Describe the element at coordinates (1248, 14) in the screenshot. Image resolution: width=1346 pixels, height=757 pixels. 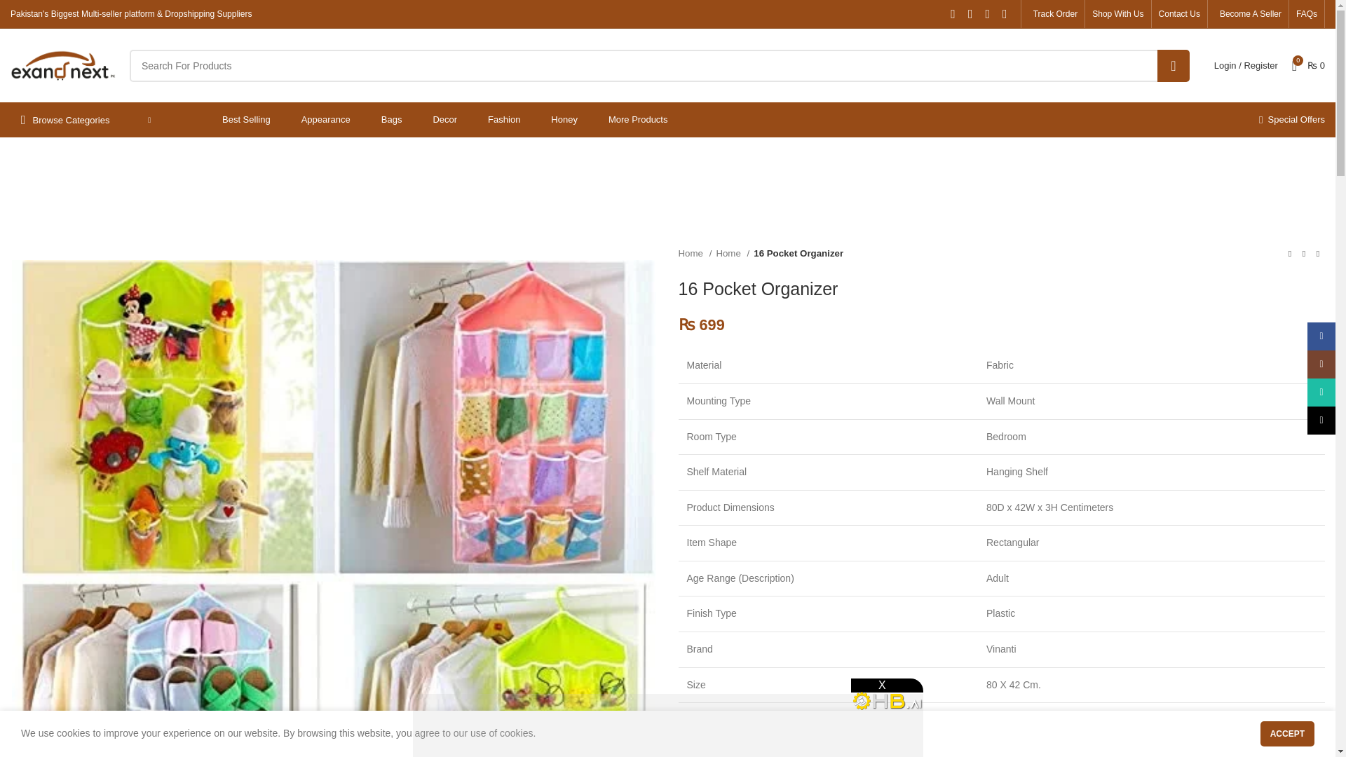
I see `Become A Seller` at that location.